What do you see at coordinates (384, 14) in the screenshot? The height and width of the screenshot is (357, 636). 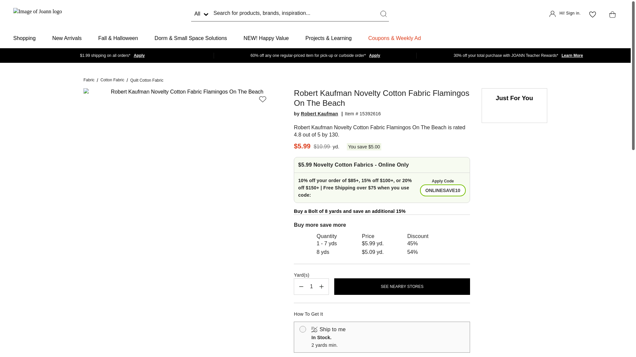 I see `Submit search` at bounding box center [384, 14].